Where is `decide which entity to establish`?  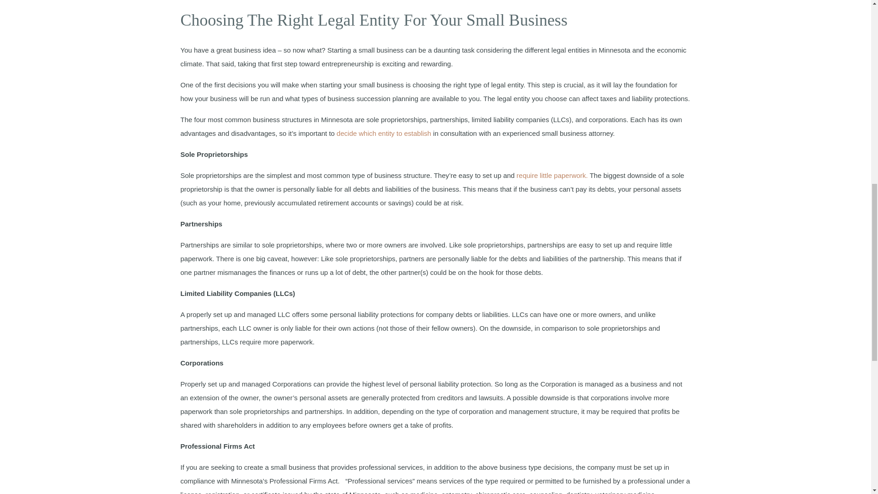
decide which entity to establish is located at coordinates (384, 133).